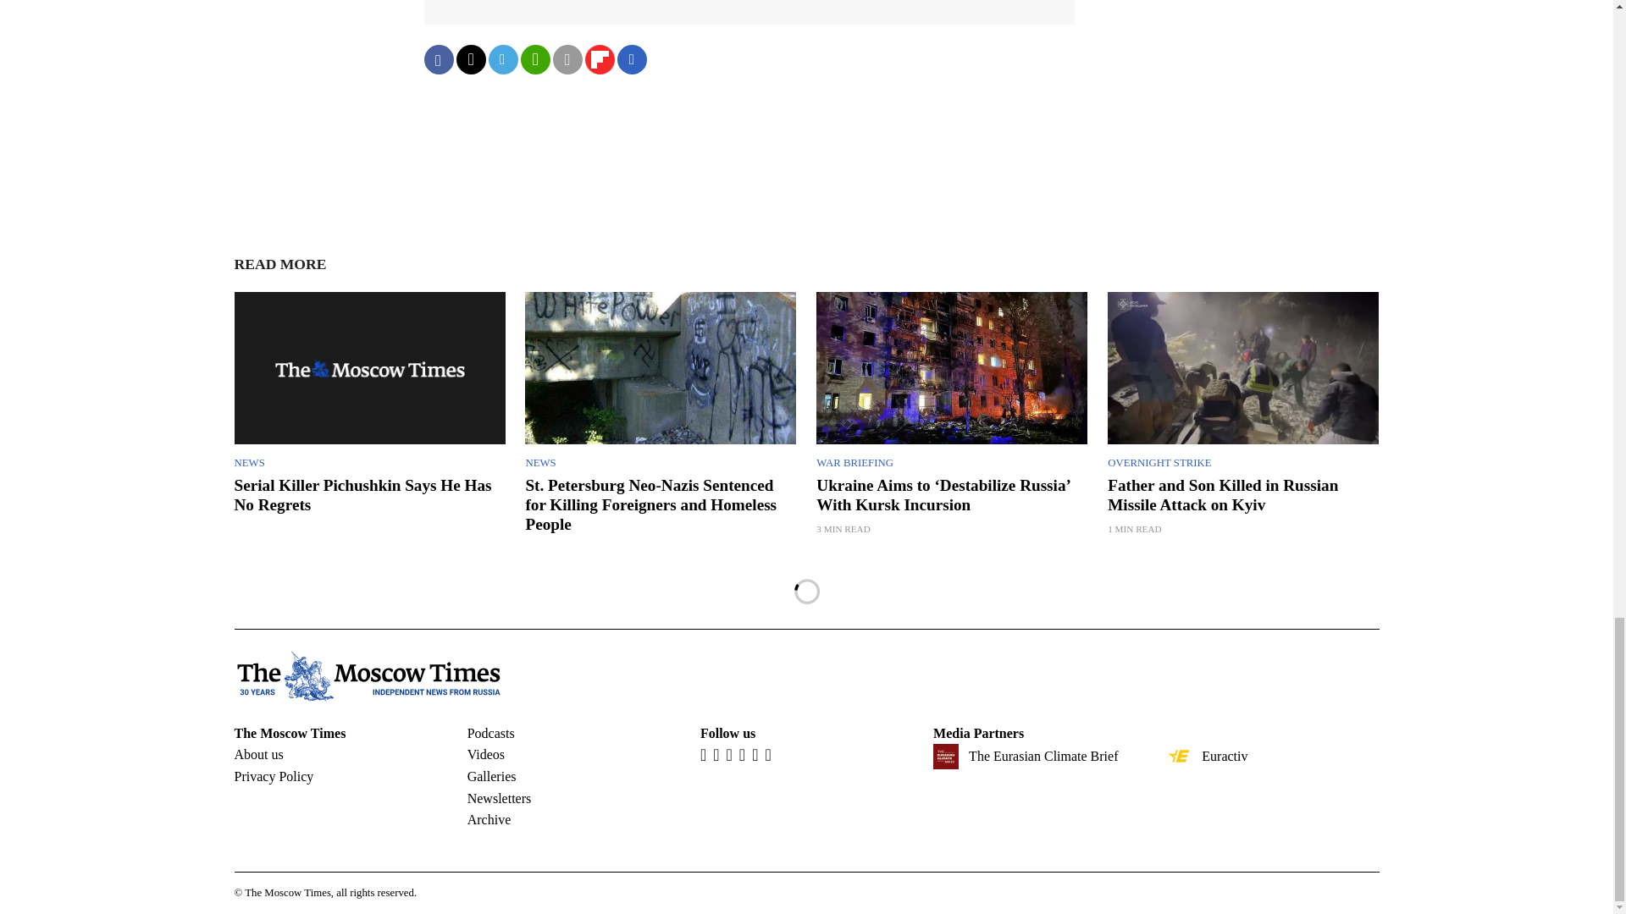  Describe the element at coordinates (469, 59) in the screenshot. I see `Share on Twitter` at that location.